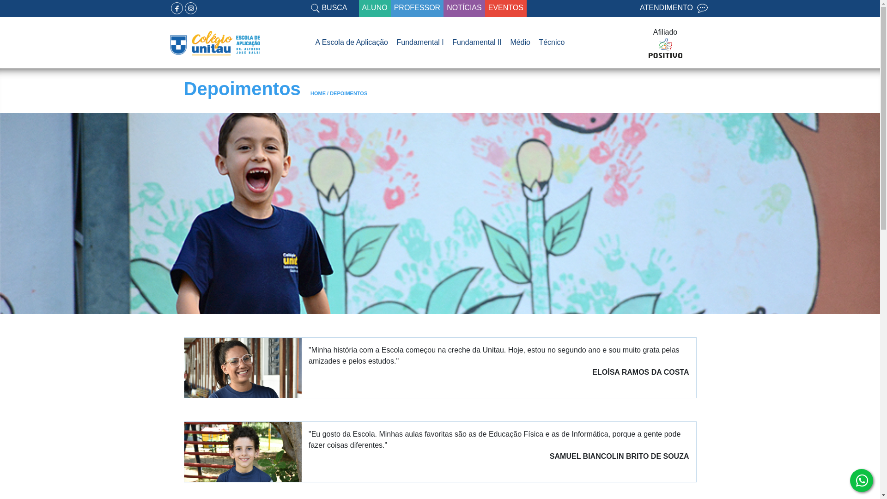  What do you see at coordinates (862, 481) in the screenshot?
I see `Atendimento via WhatsApp` at bounding box center [862, 481].